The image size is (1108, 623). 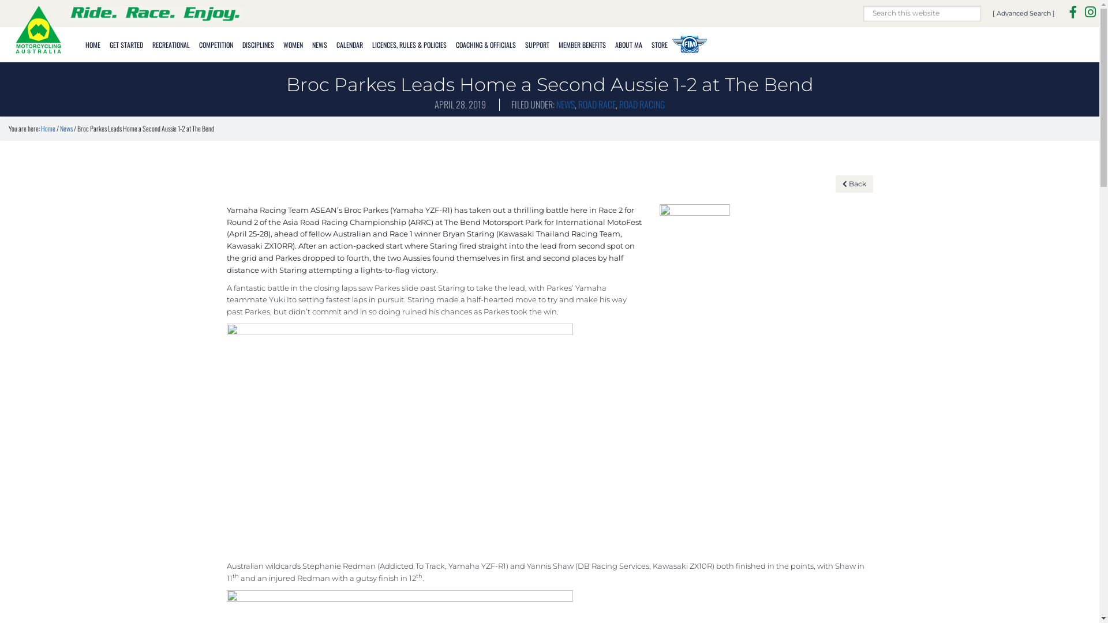 I want to click on Home, so click(x=48, y=128).